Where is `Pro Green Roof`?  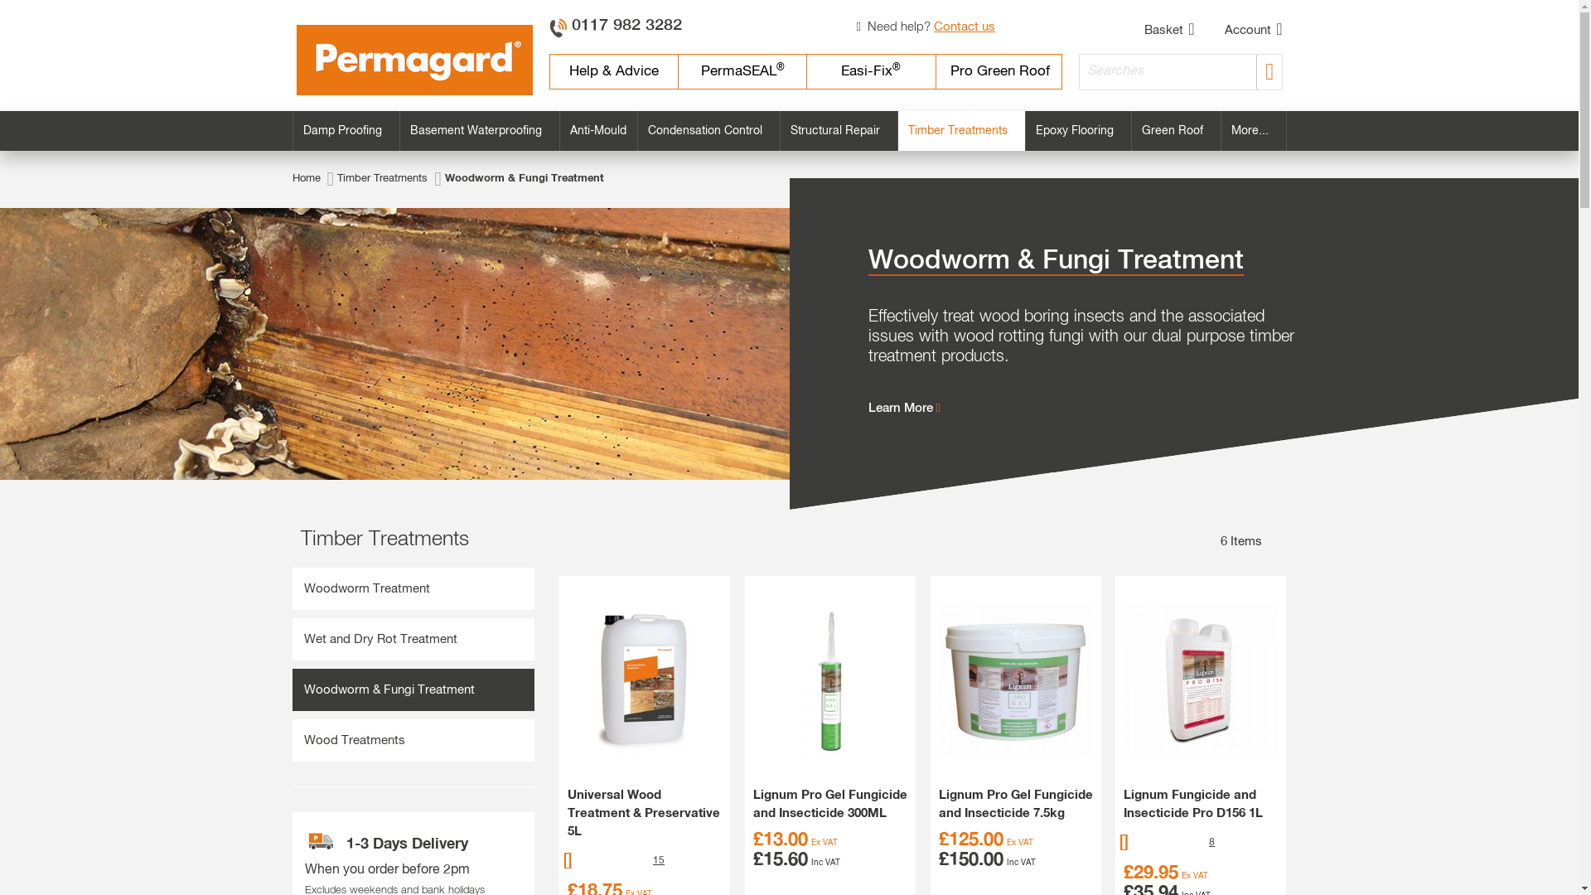
Pro Green Roof is located at coordinates (1000, 71).